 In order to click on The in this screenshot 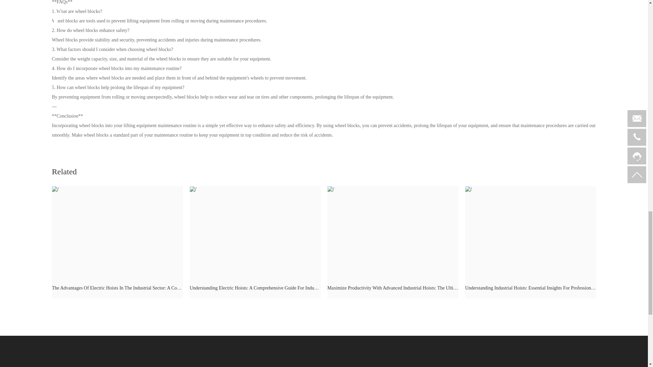, I will do `click(117, 232)`.